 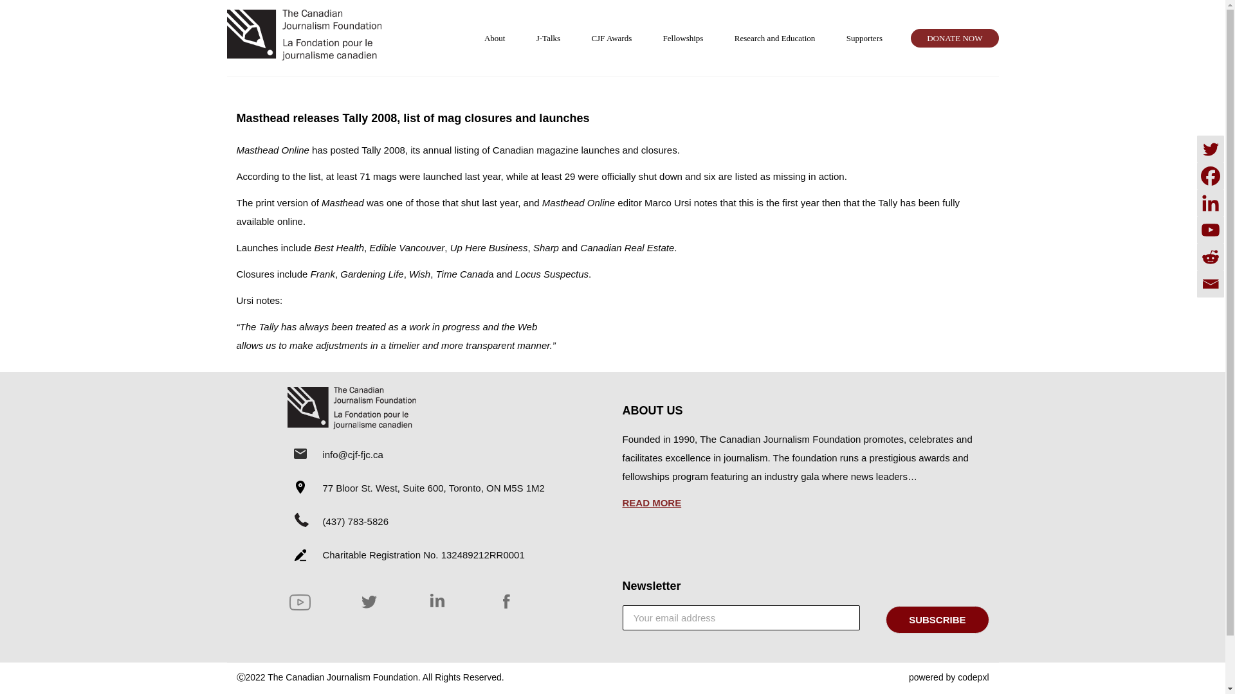 I want to click on Linkedin, so click(x=1210, y=202).